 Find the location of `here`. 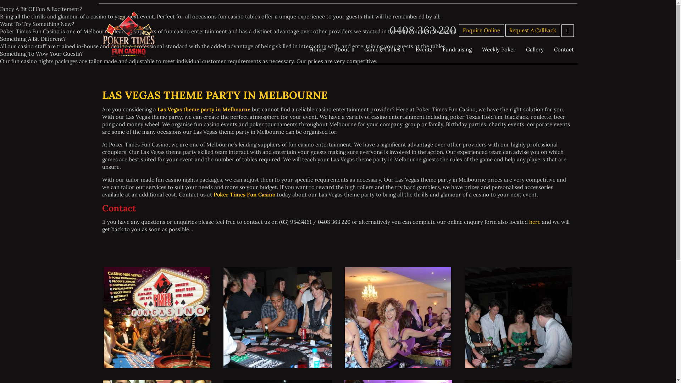

here is located at coordinates (535, 222).